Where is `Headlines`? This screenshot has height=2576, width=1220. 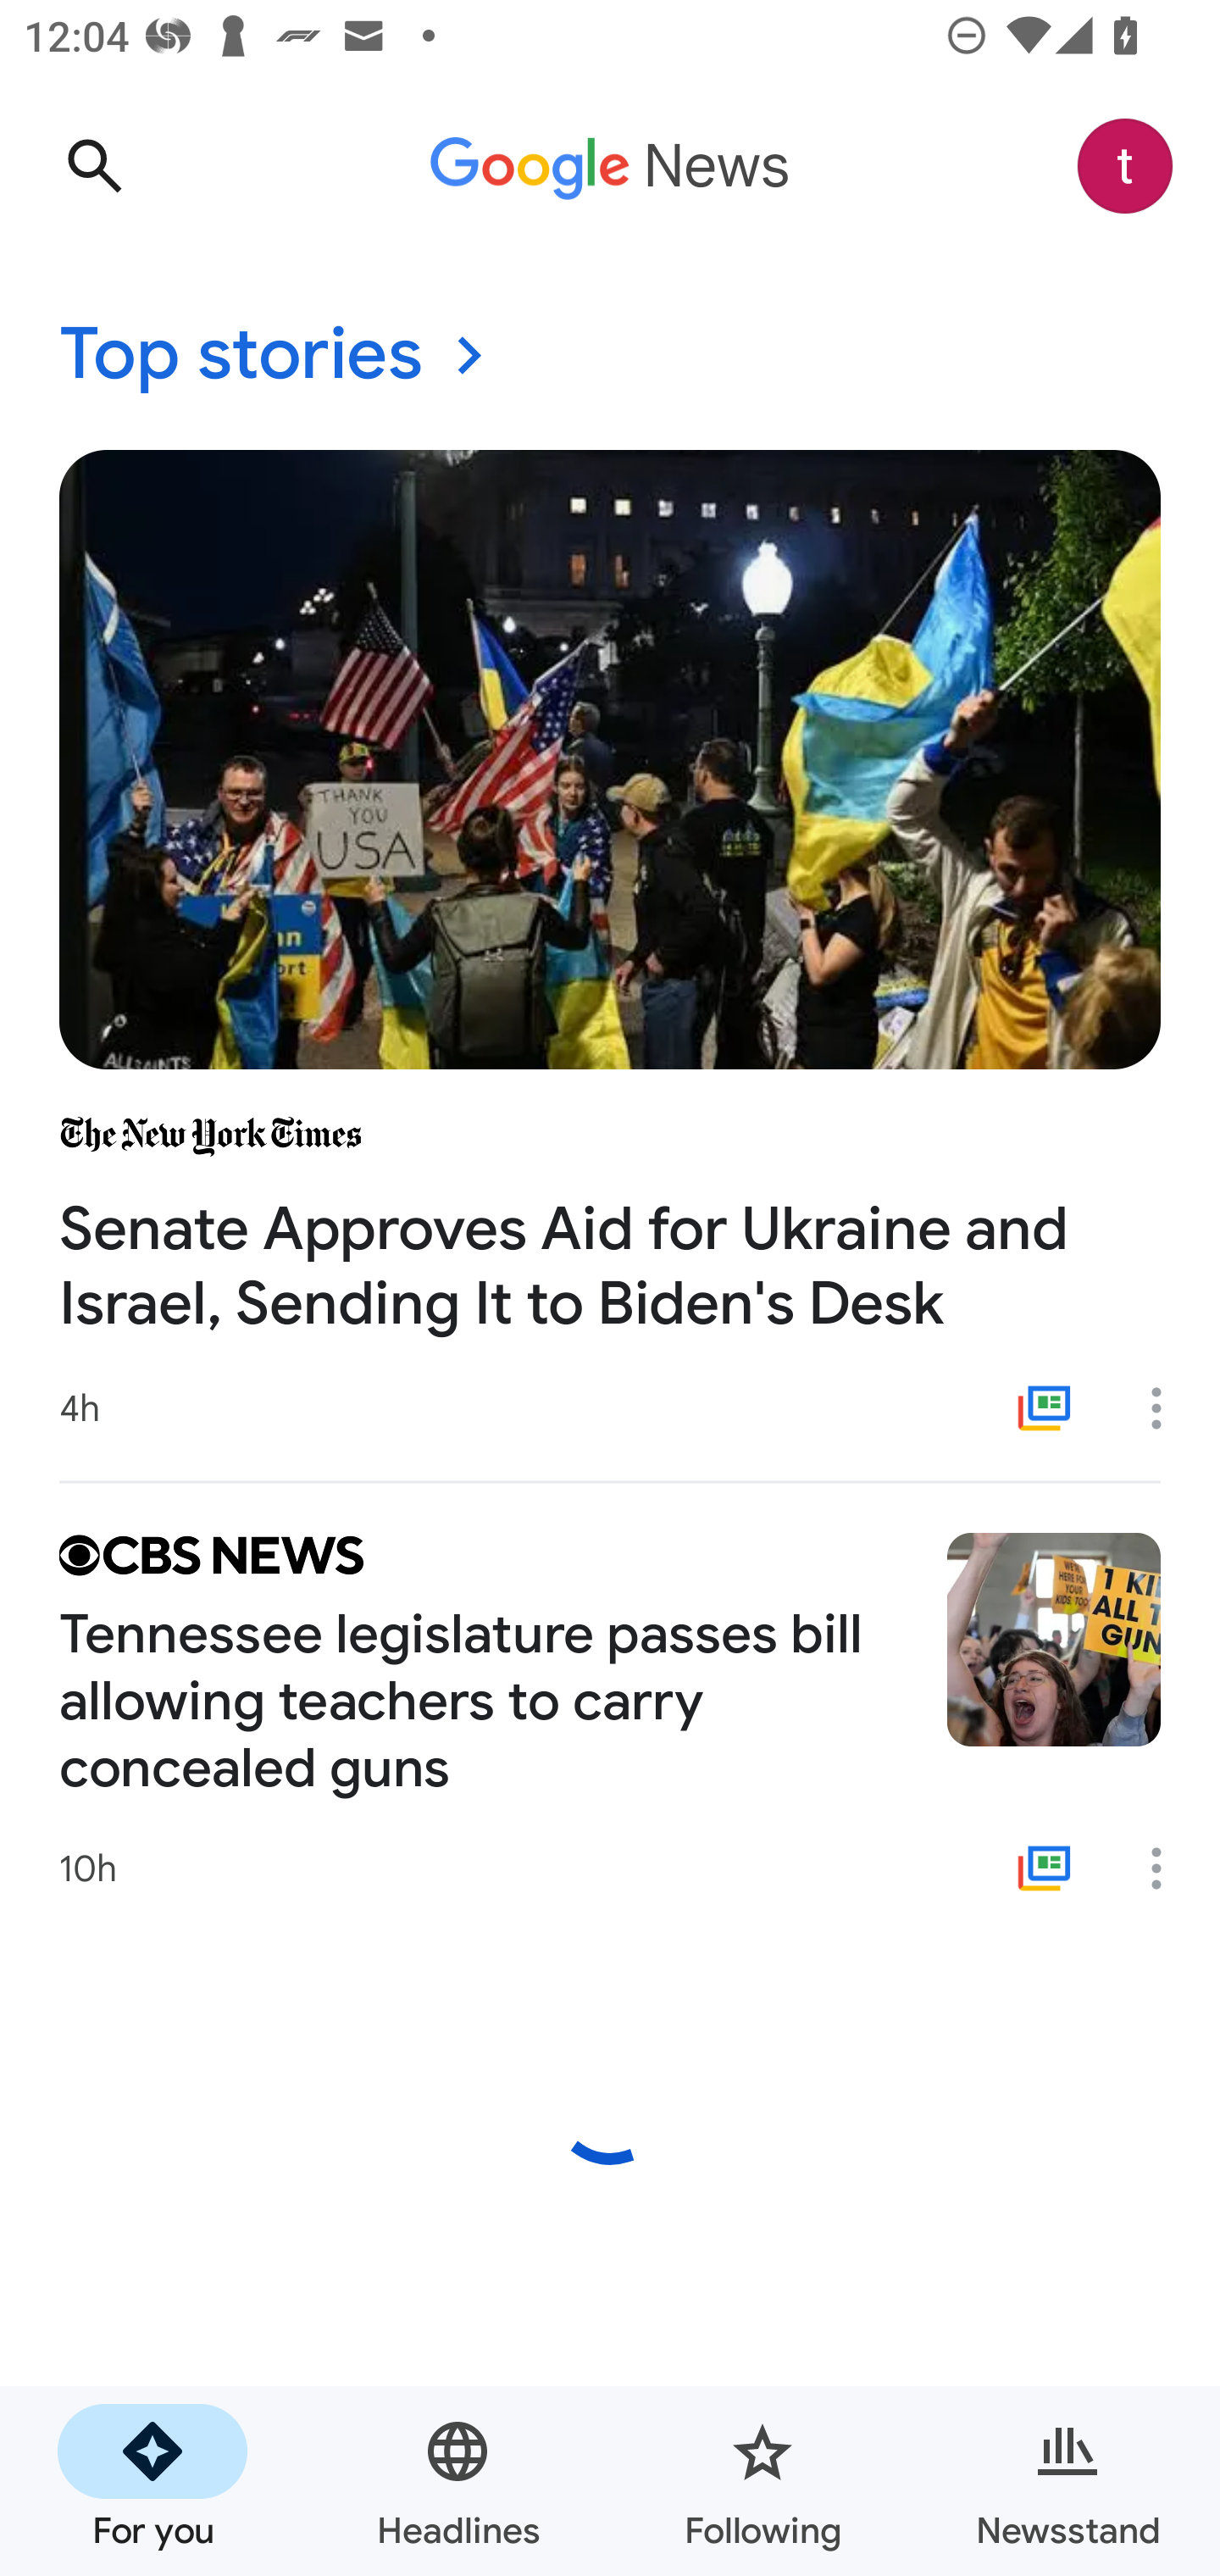 Headlines is located at coordinates (457, 2481).